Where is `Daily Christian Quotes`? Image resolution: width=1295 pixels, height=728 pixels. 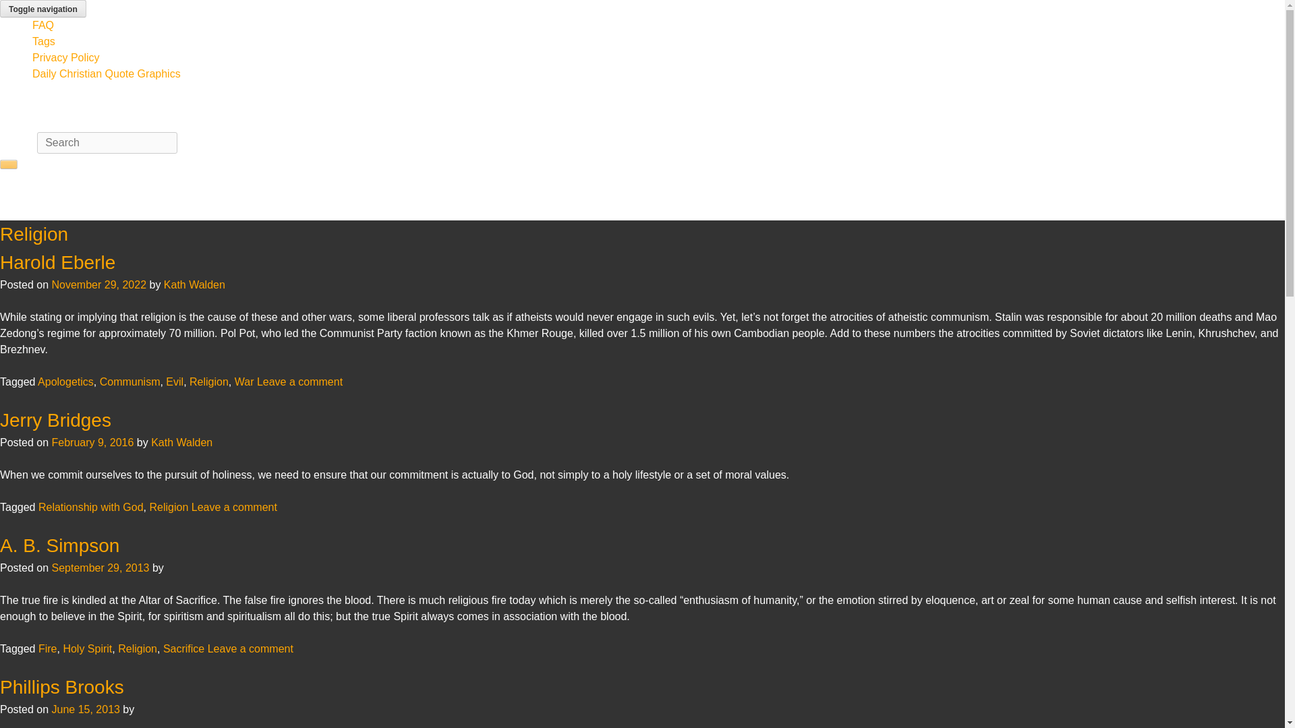 Daily Christian Quotes is located at coordinates (143, 8).